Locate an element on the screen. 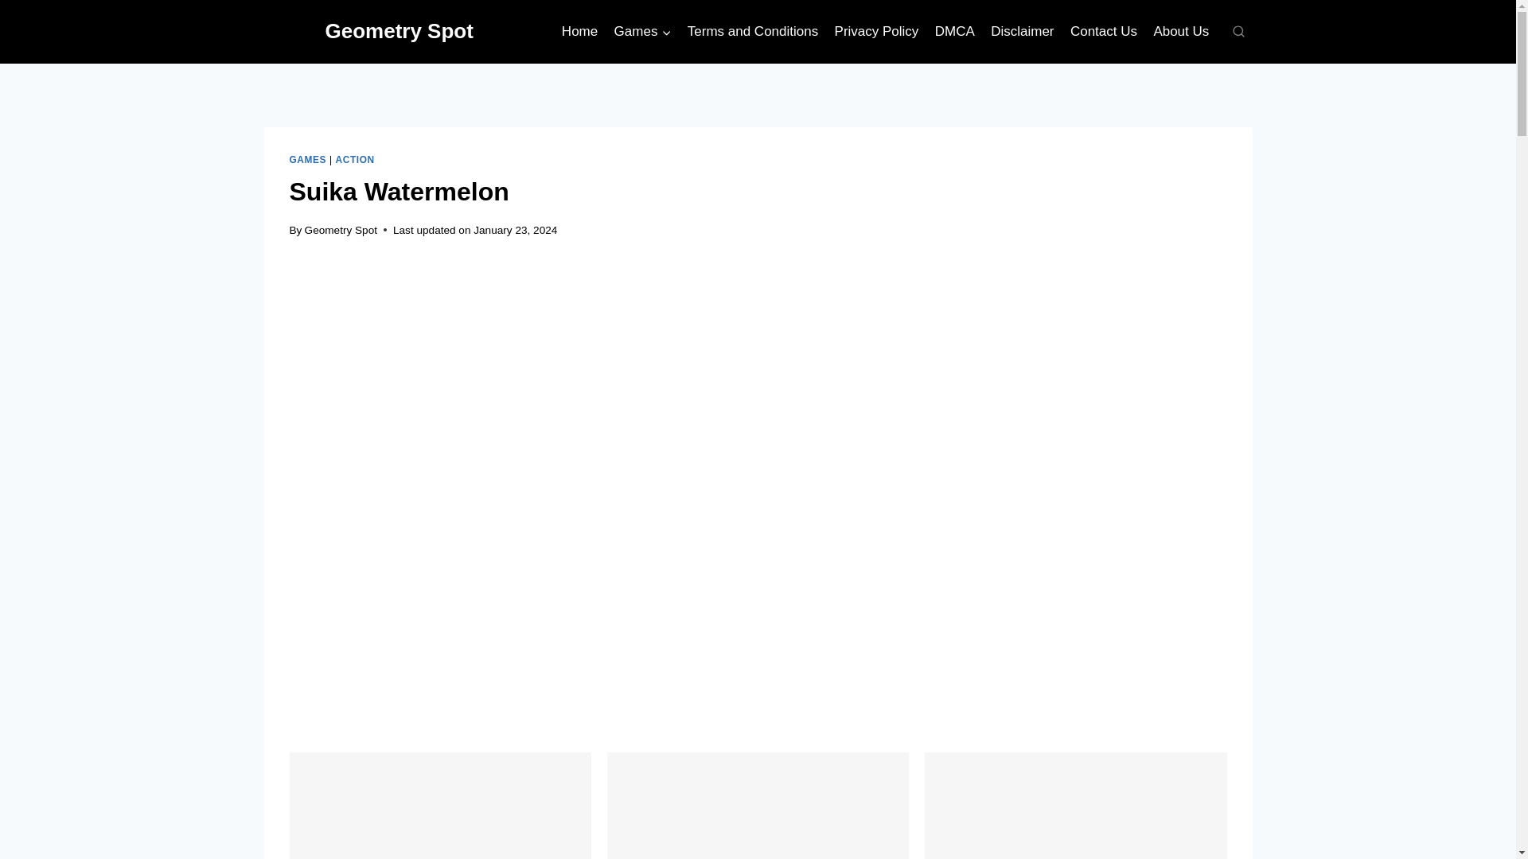  Privacy Policy is located at coordinates (875, 32).